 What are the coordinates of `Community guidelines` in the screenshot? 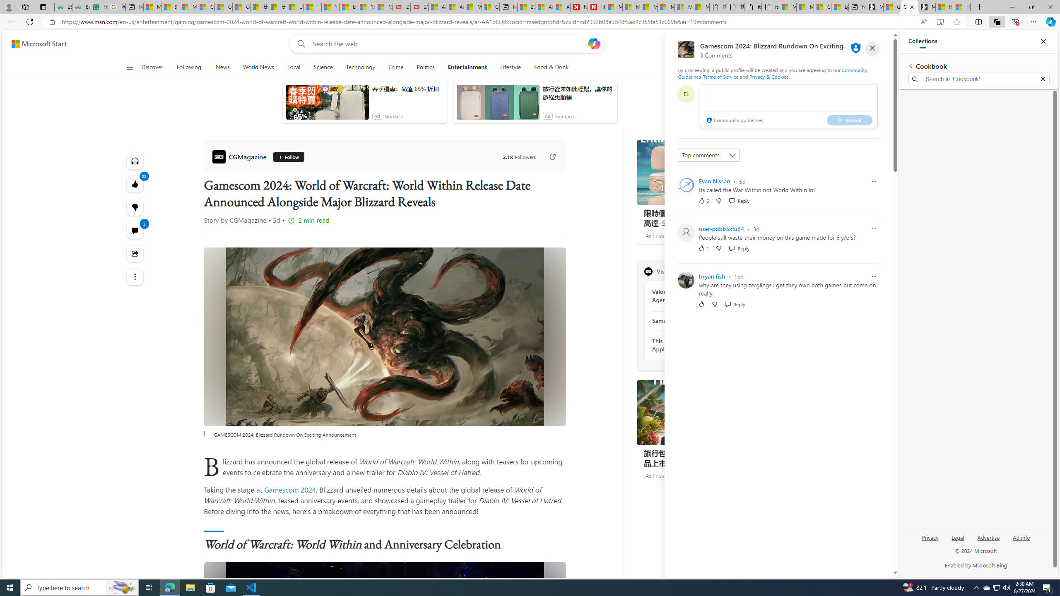 It's located at (734, 121).